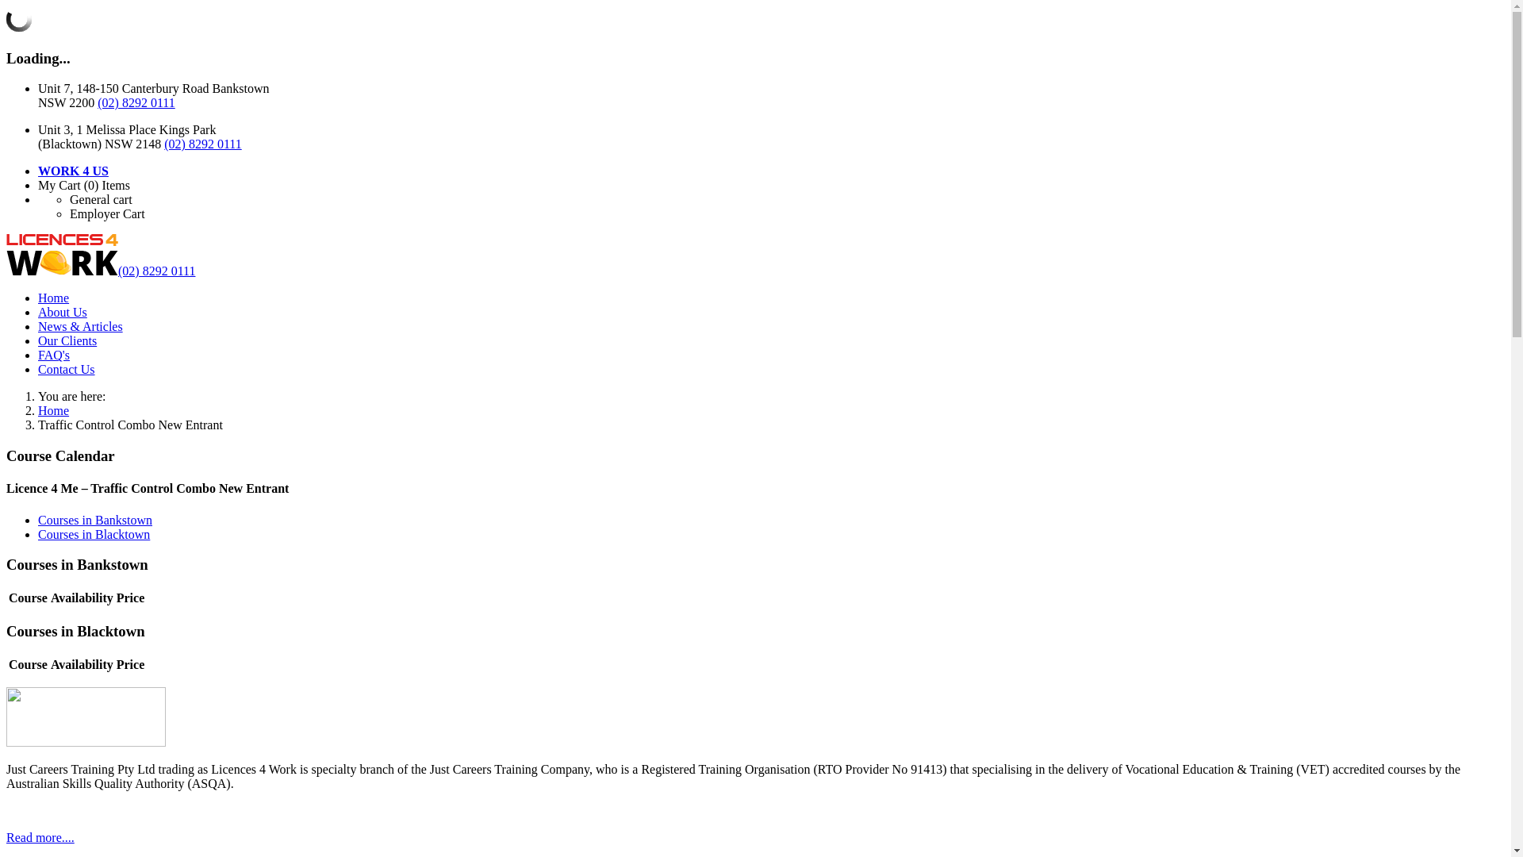  I want to click on Our Clients, so click(67, 341).